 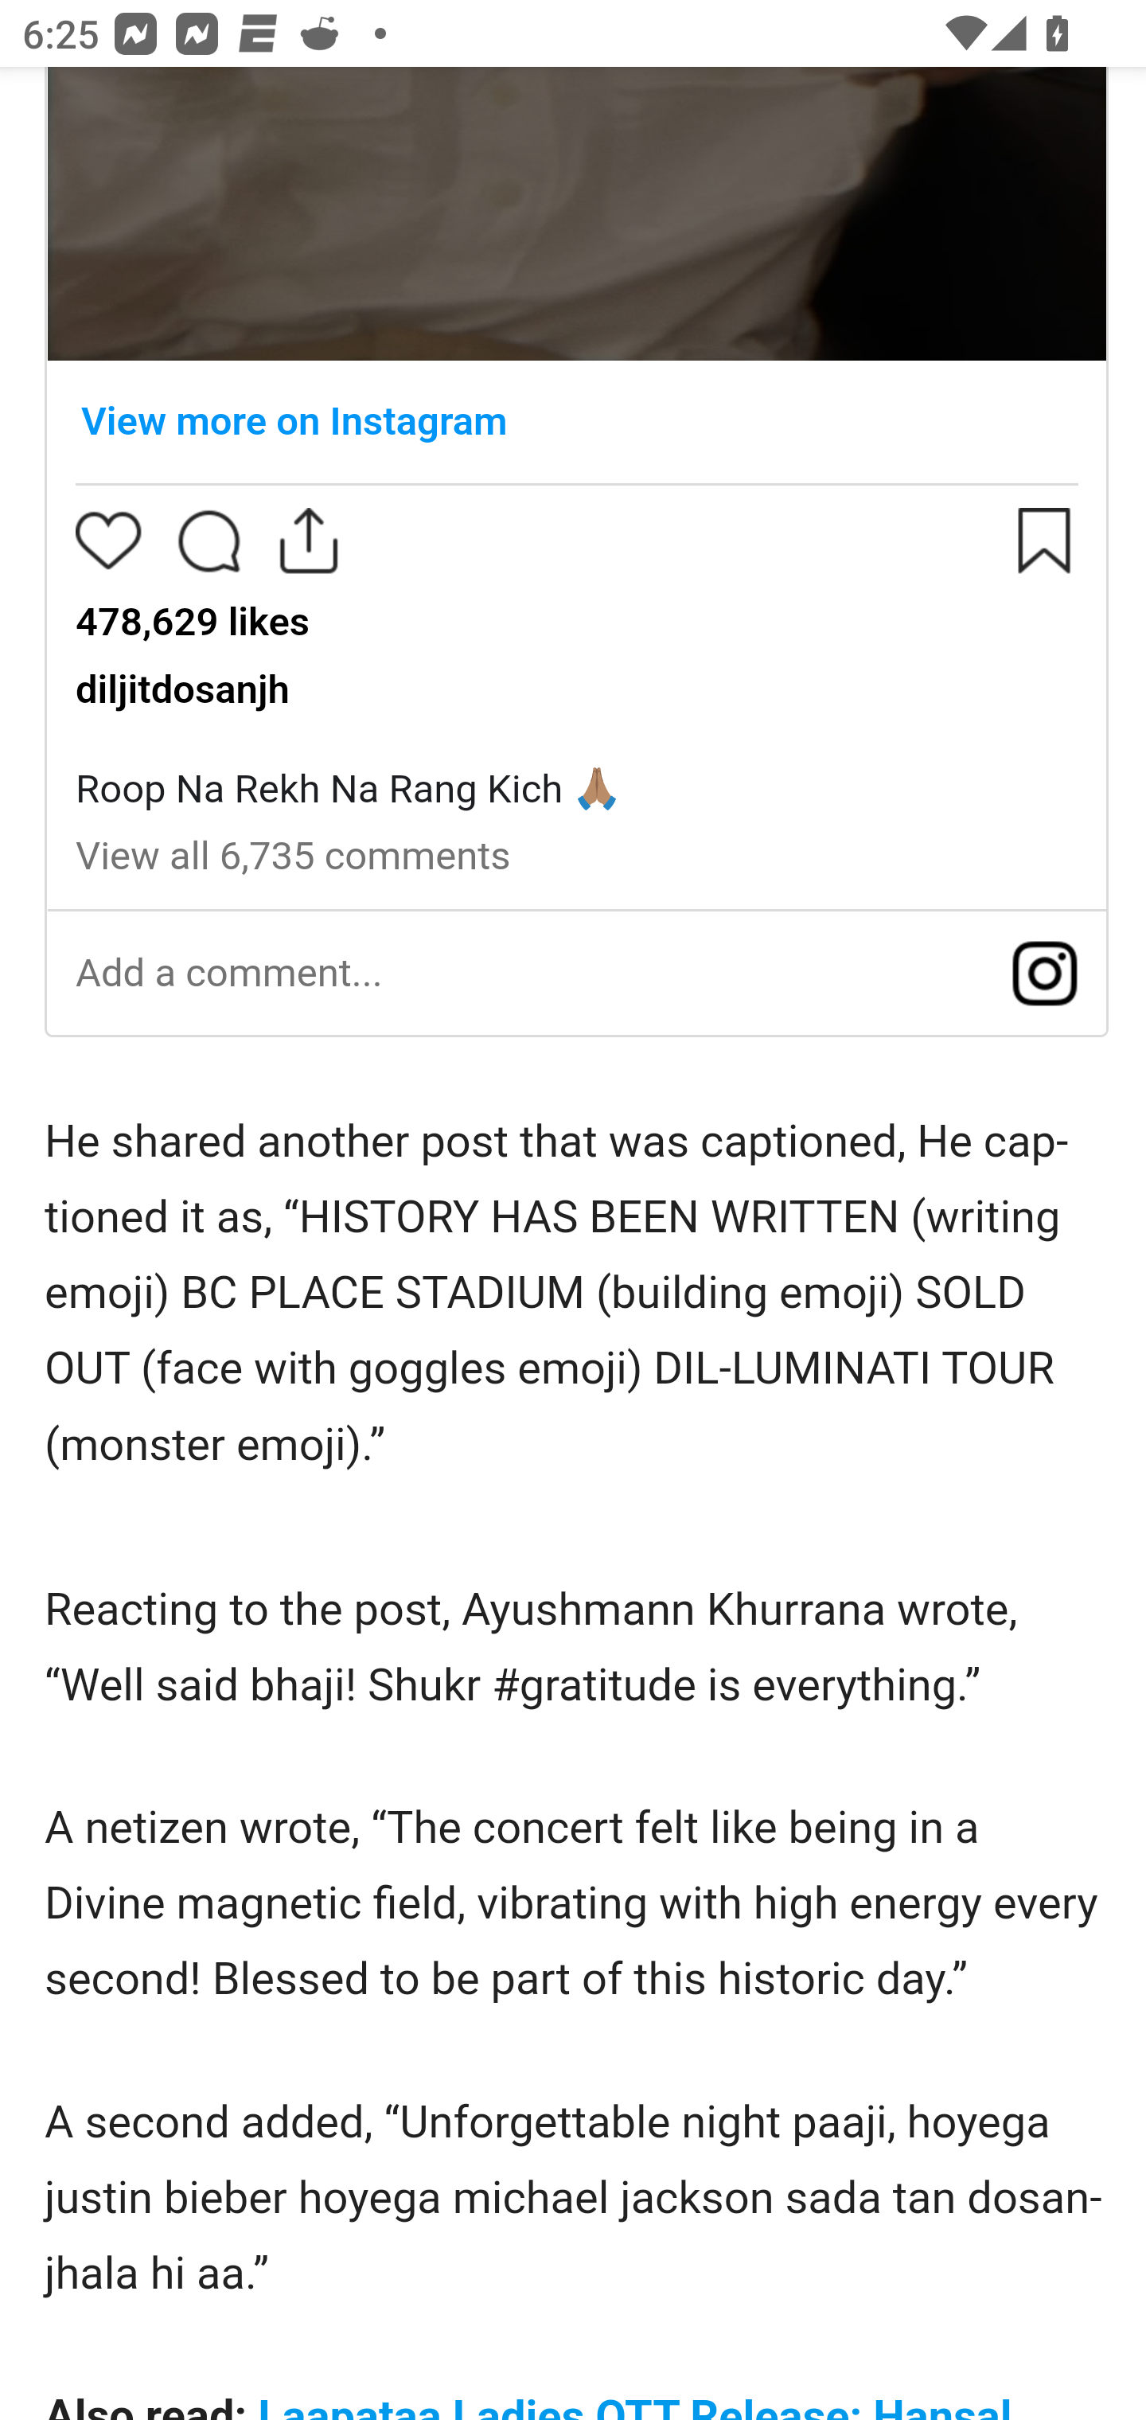 I want to click on Add a comment..., so click(x=228, y=974).